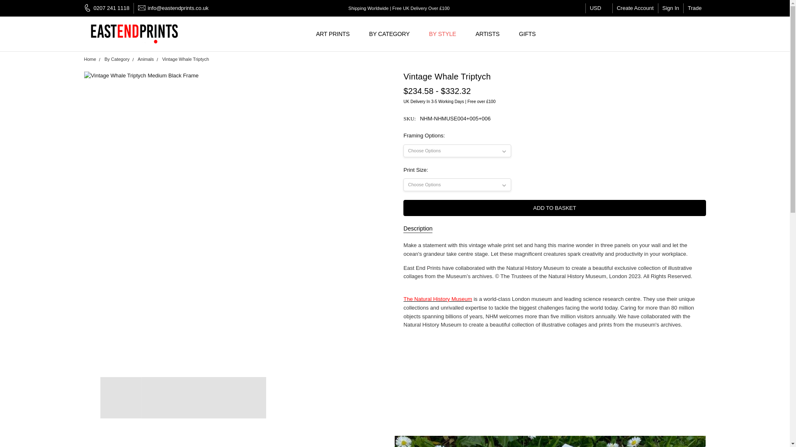 The image size is (796, 447). Describe the element at coordinates (121, 397) in the screenshot. I see `Vintage Whale Triptych Medium Black Frame` at that location.